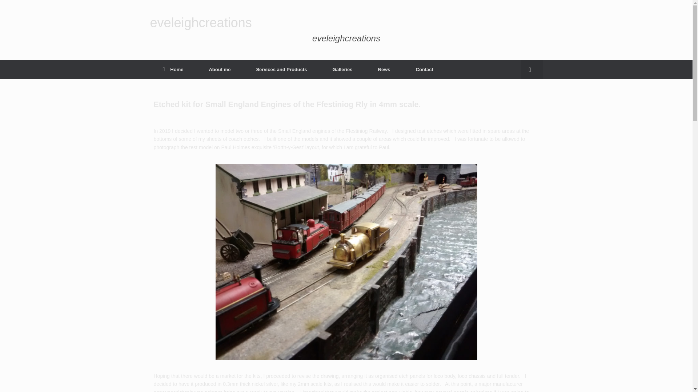 This screenshot has width=698, height=392. What do you see at coordinates (342, 70) in the screenshot?
I see `Galleries` at bounding box center [342, 70].